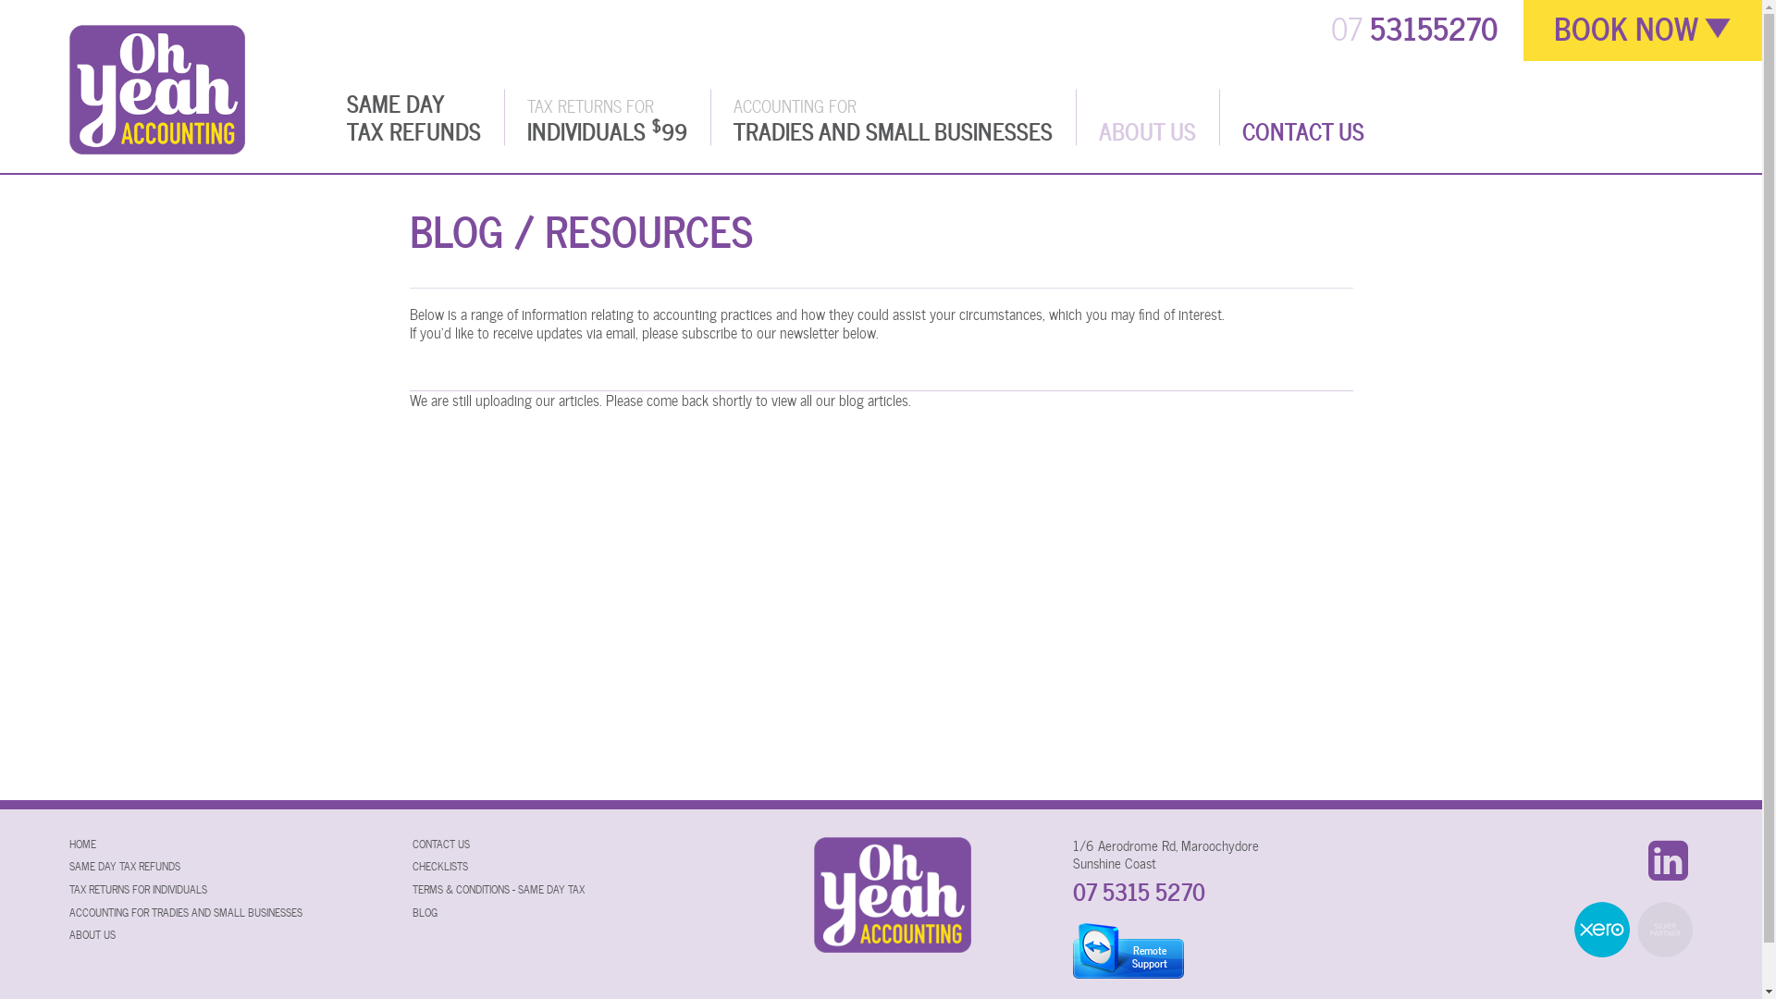  I want to click on Remote Support, so click(1128, 949).